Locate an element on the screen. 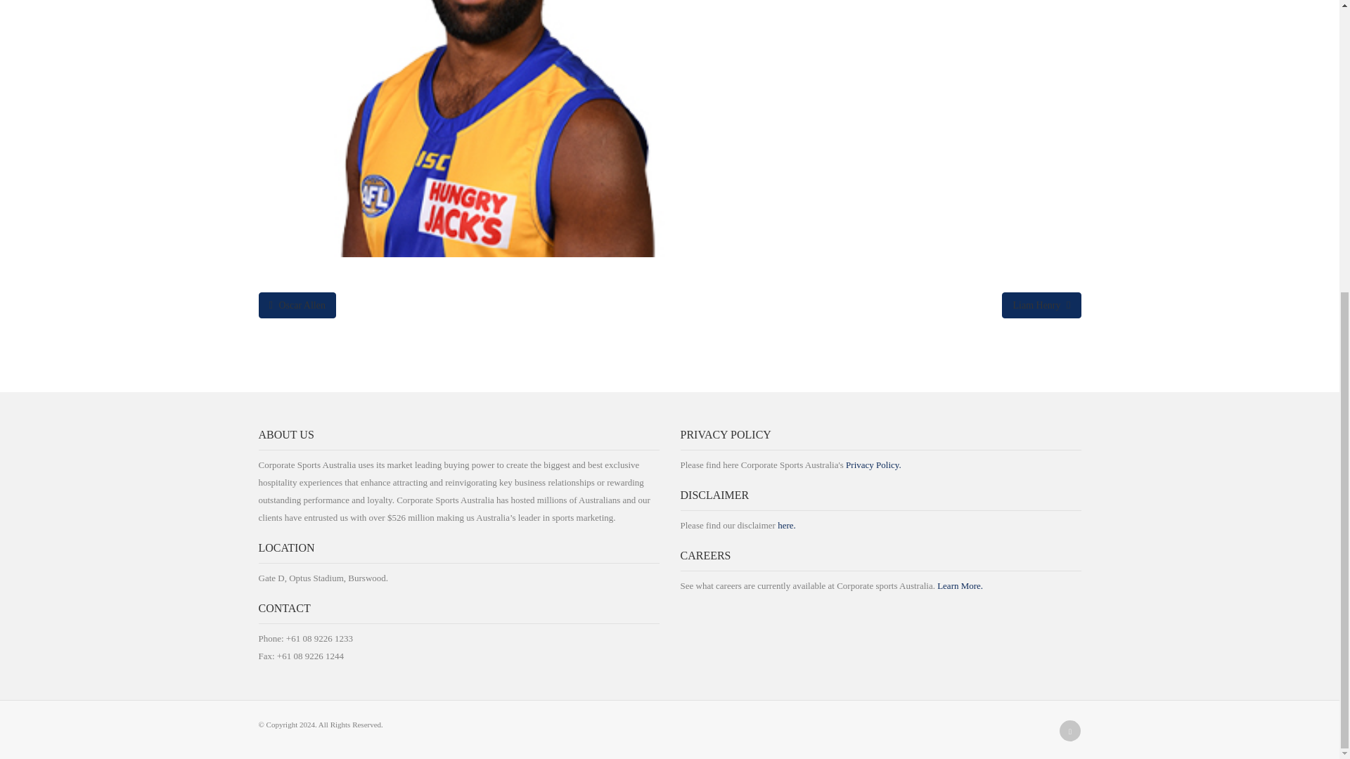 The image size is (1350, 759). Privacy Policy. is located at coordinates (873, 465).